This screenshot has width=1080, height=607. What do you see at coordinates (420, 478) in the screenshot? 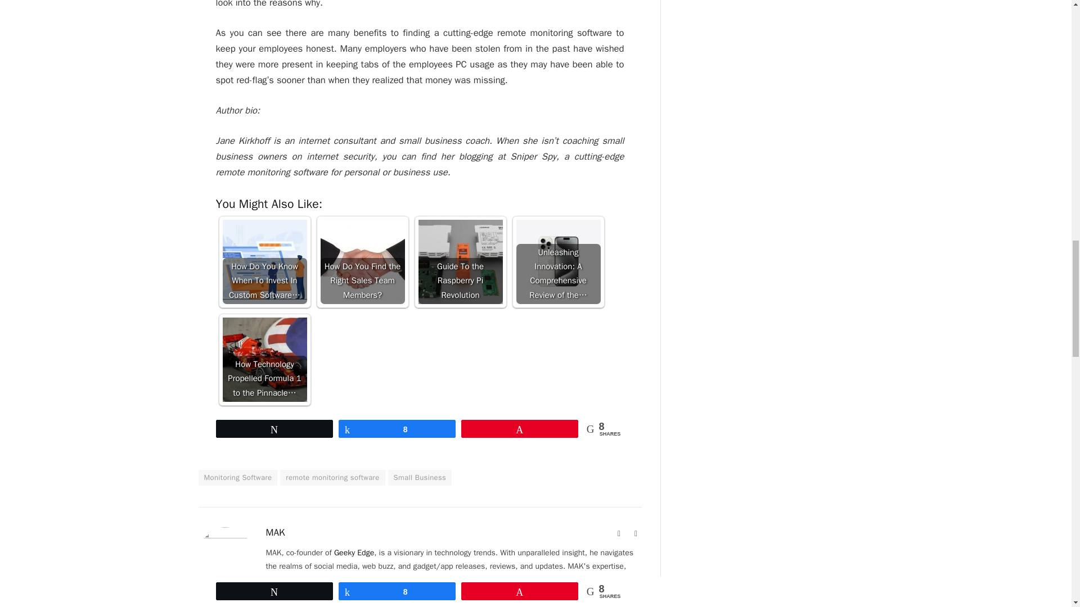
I see `Small Business` at bounding box center [420, 478].